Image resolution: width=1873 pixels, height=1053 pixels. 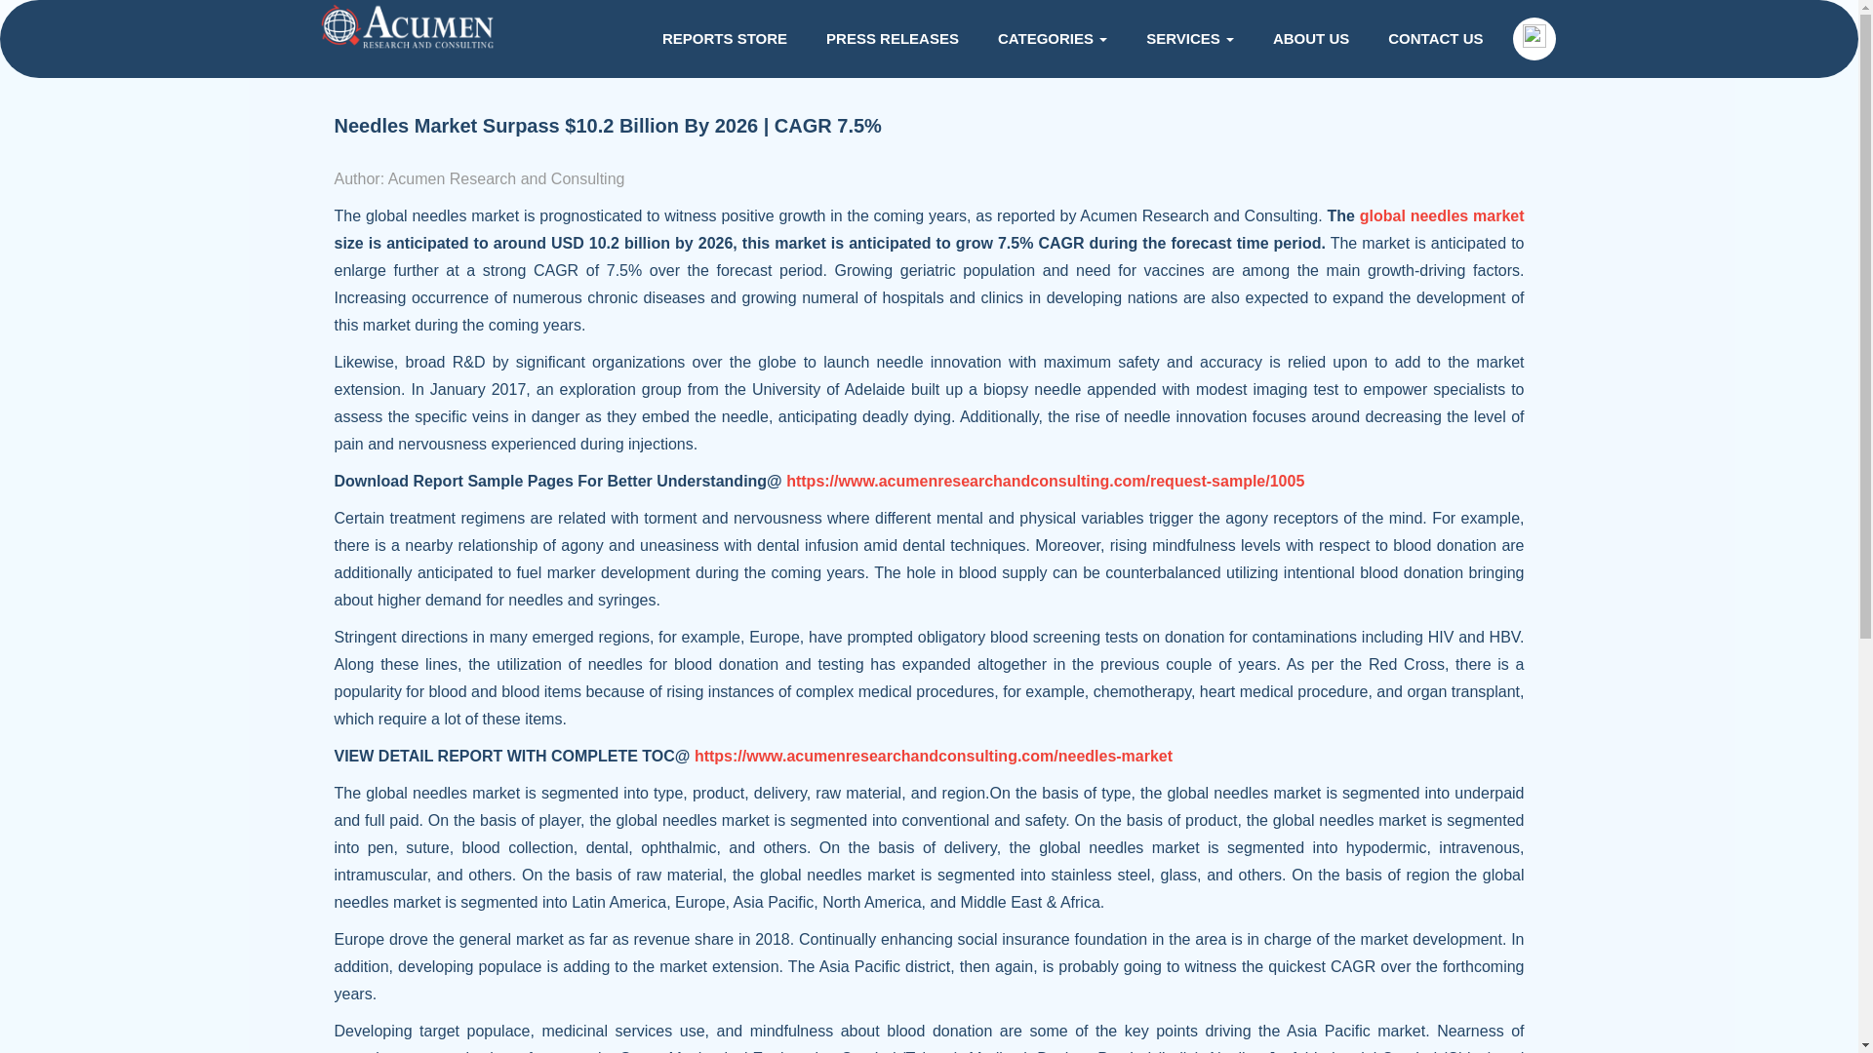 I want to click on PRESS RELEASES, so click(x=892, y=39).